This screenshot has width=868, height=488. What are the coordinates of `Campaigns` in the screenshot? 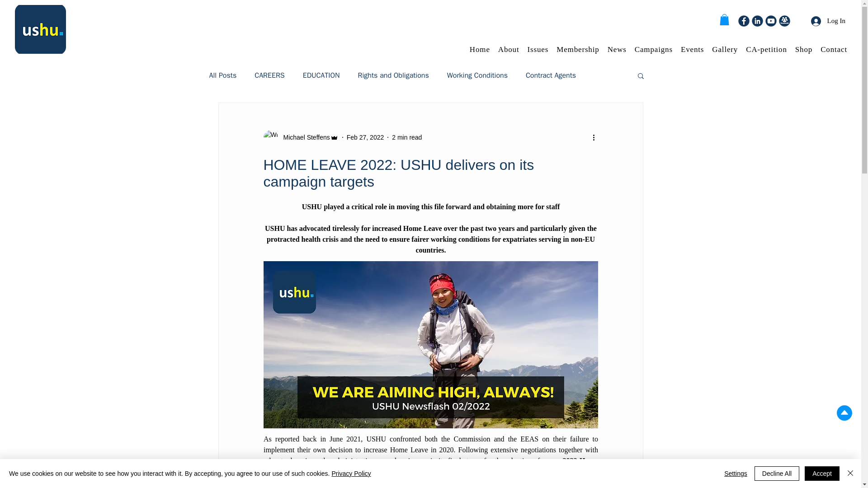 It's located at (653, 50).